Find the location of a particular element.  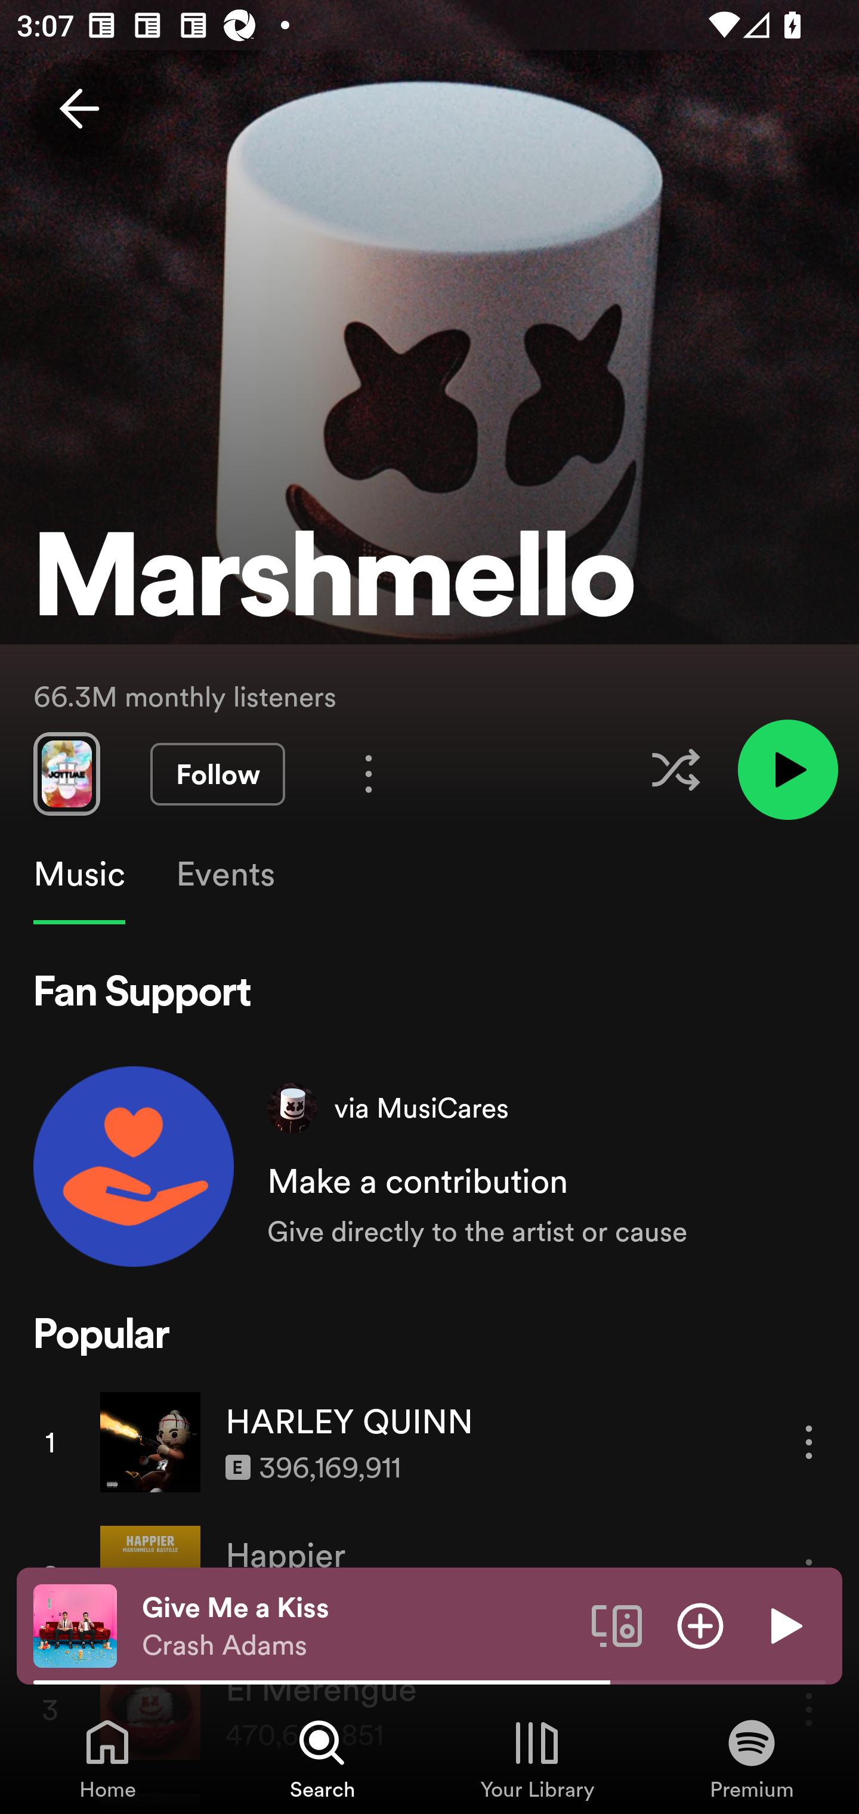

Add item is located at coordinates (700, 1625).